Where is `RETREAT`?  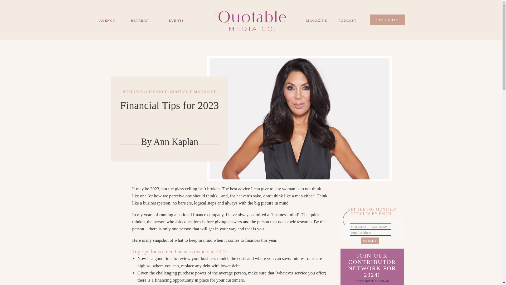 RETREAT is located at coordinates (142, 20).